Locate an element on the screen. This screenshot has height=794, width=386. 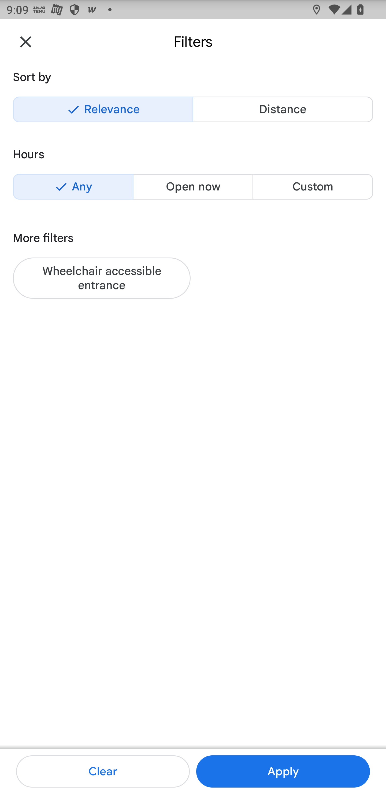
Distance is located at coordinates (283, 109).